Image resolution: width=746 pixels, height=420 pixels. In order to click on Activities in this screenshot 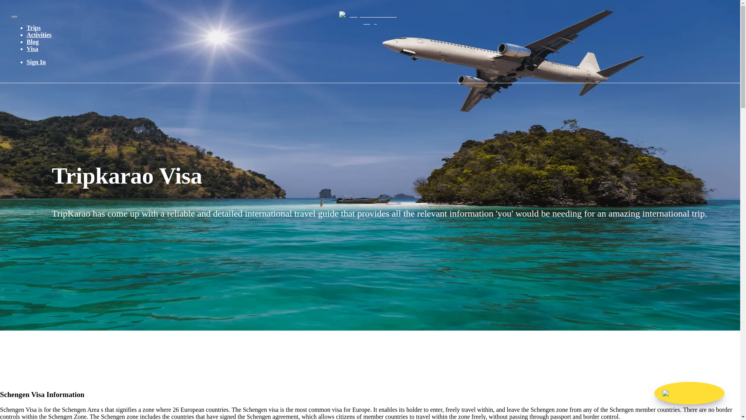, I will do `click(39, 35)`.